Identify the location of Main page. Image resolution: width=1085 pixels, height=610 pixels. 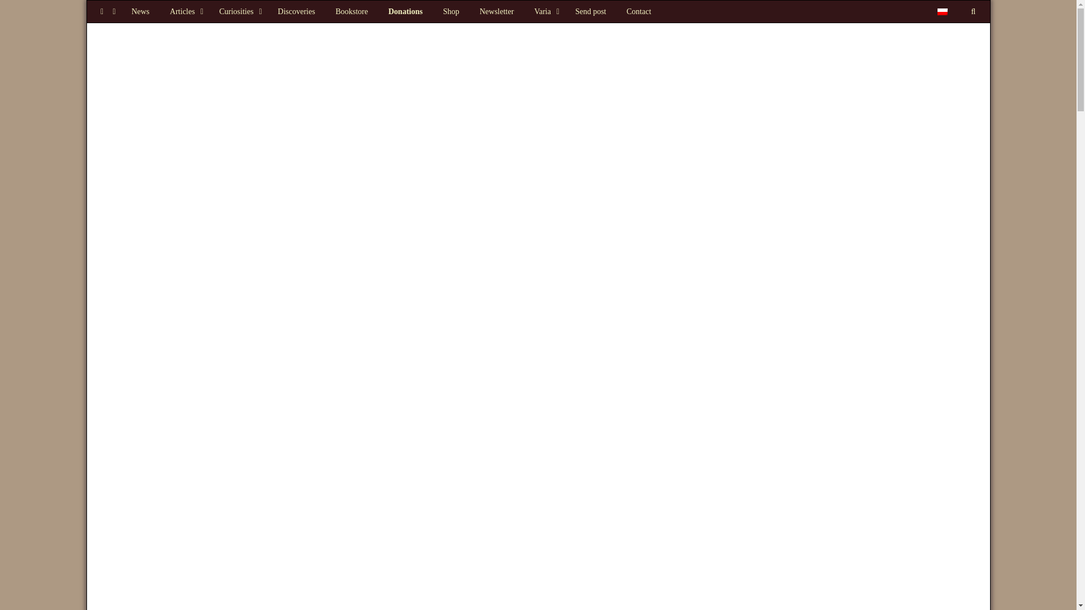
(140, 11).